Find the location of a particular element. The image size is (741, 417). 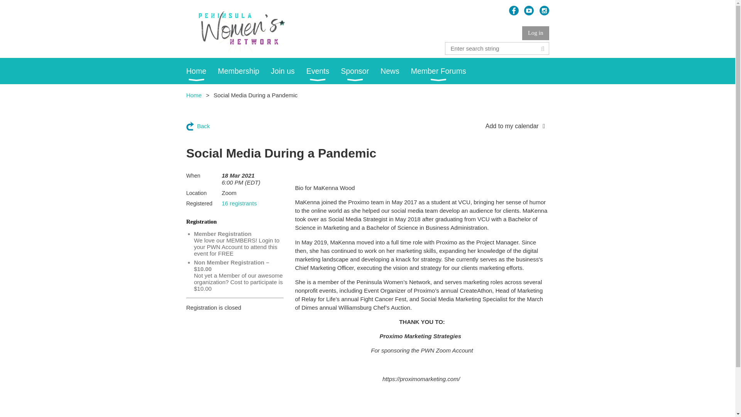

Join us is located at coordinates (289, 71).